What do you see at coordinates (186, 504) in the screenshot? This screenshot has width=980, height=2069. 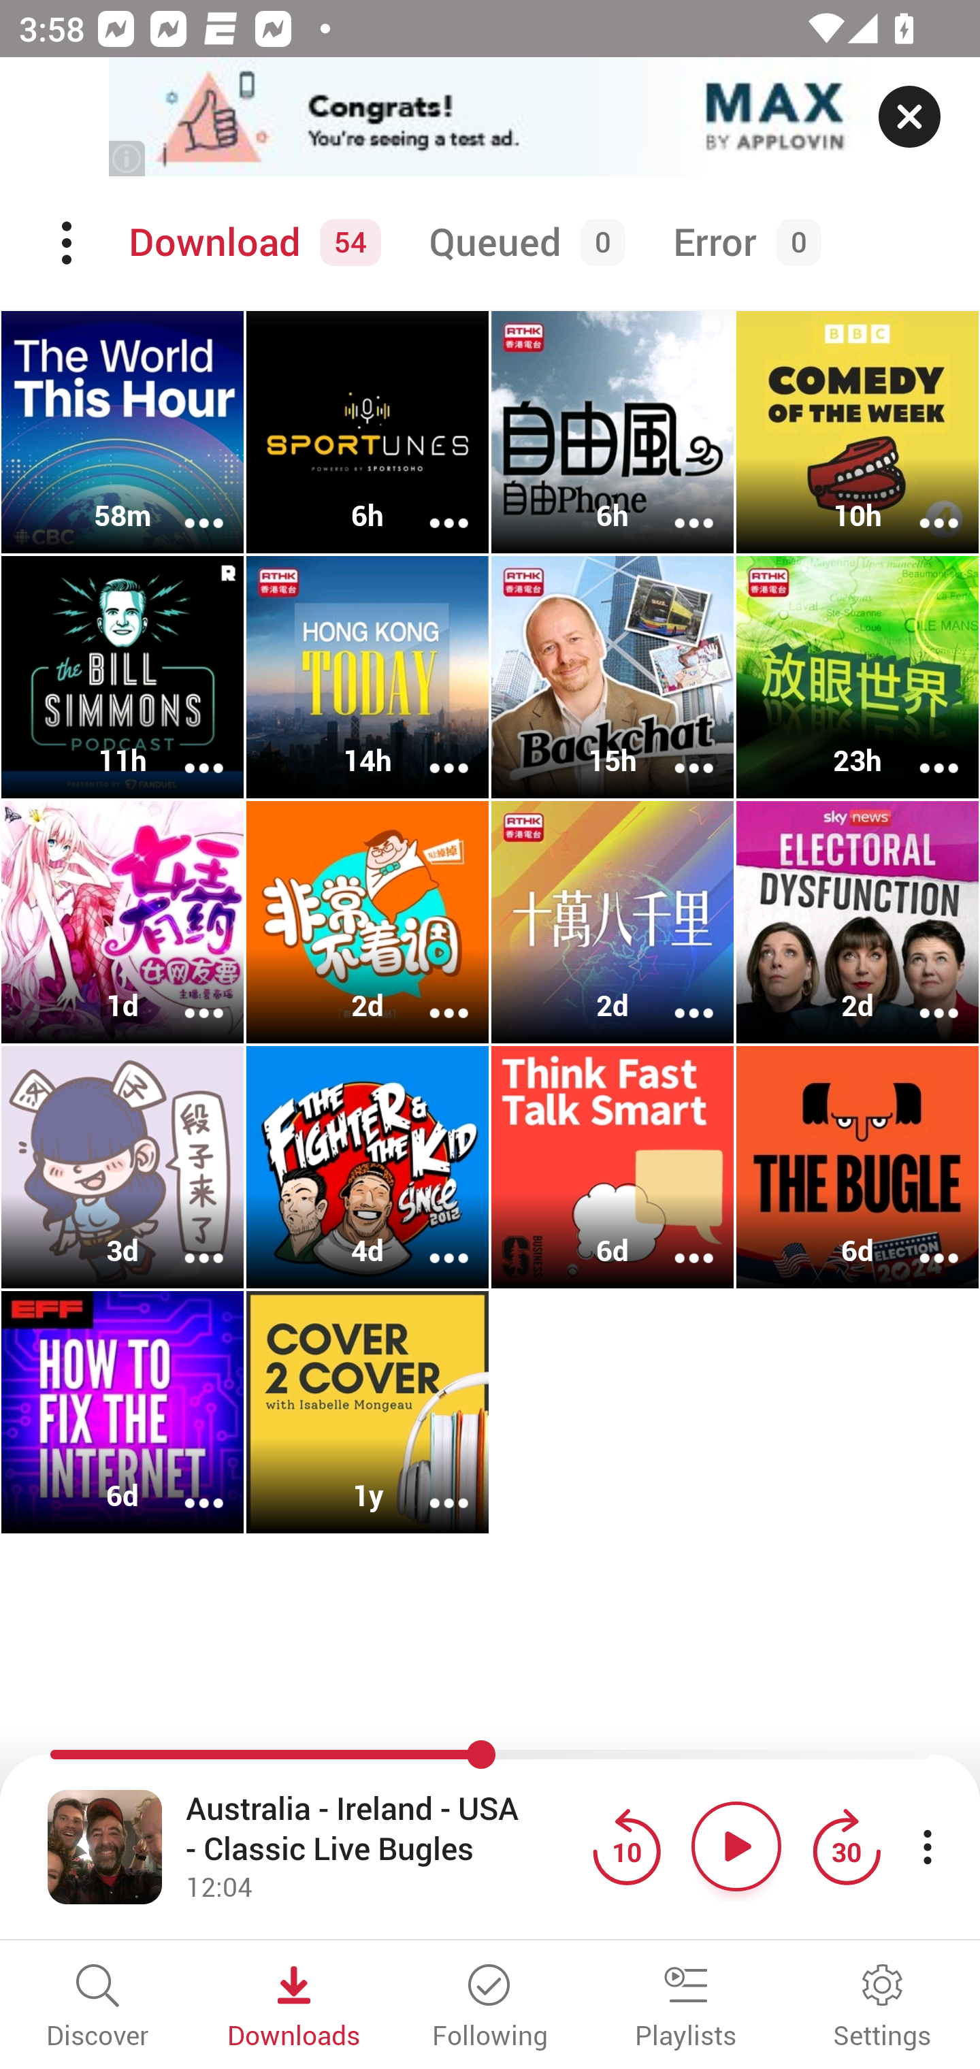 I see `More options` at bounding box center [186, 504].